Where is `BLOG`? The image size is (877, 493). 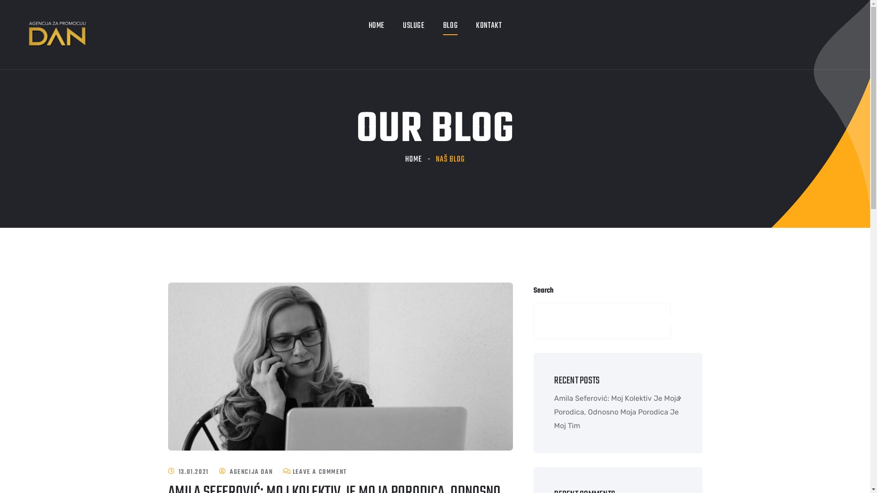 BLOG is located at coordinates (450, 26).